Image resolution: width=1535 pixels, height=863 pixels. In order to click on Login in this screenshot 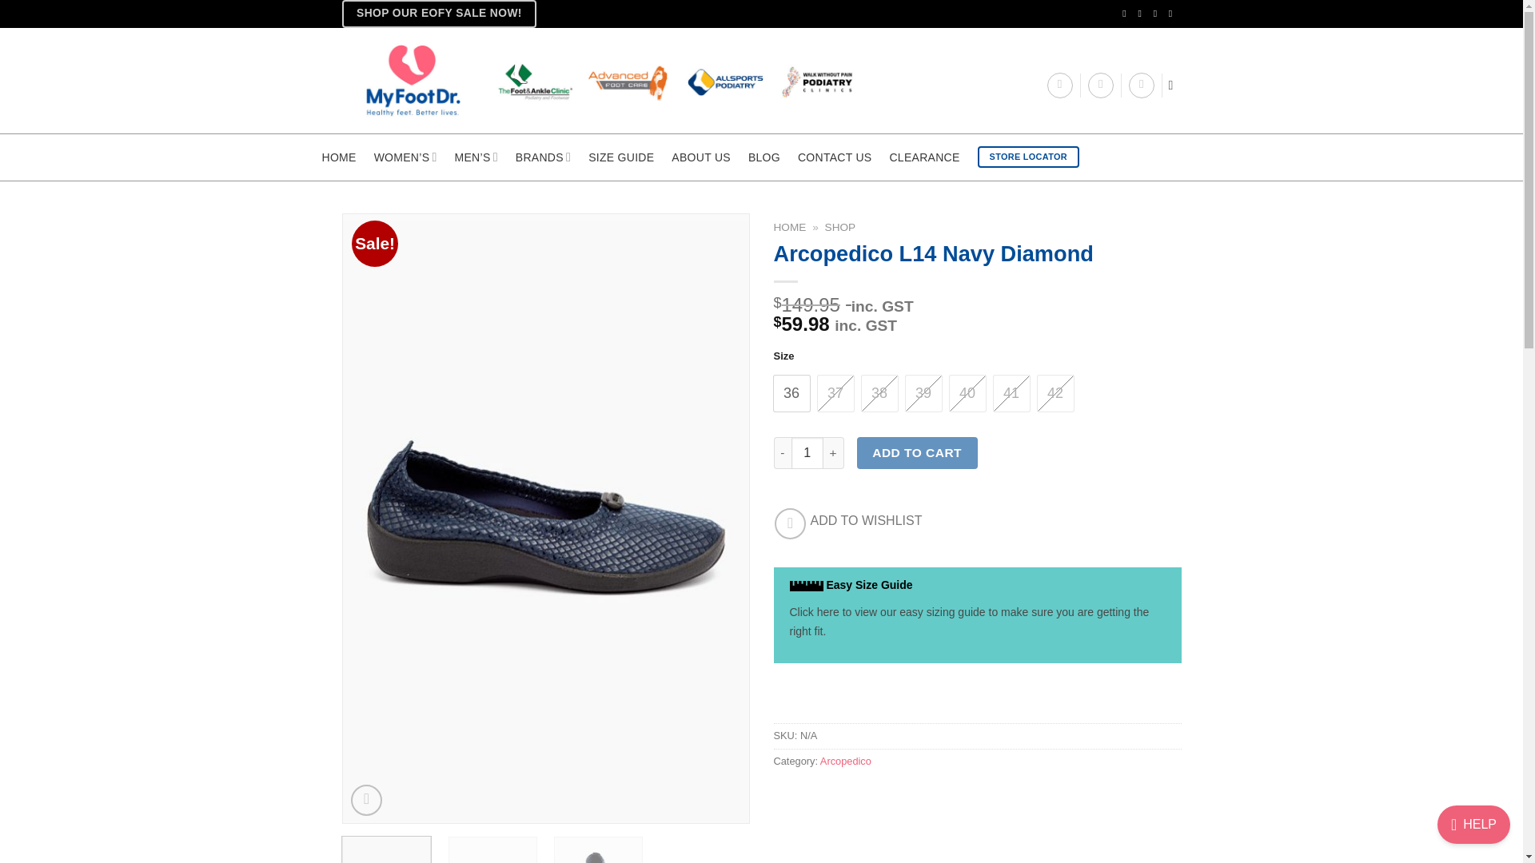, I will do `click(1060, 85)`.